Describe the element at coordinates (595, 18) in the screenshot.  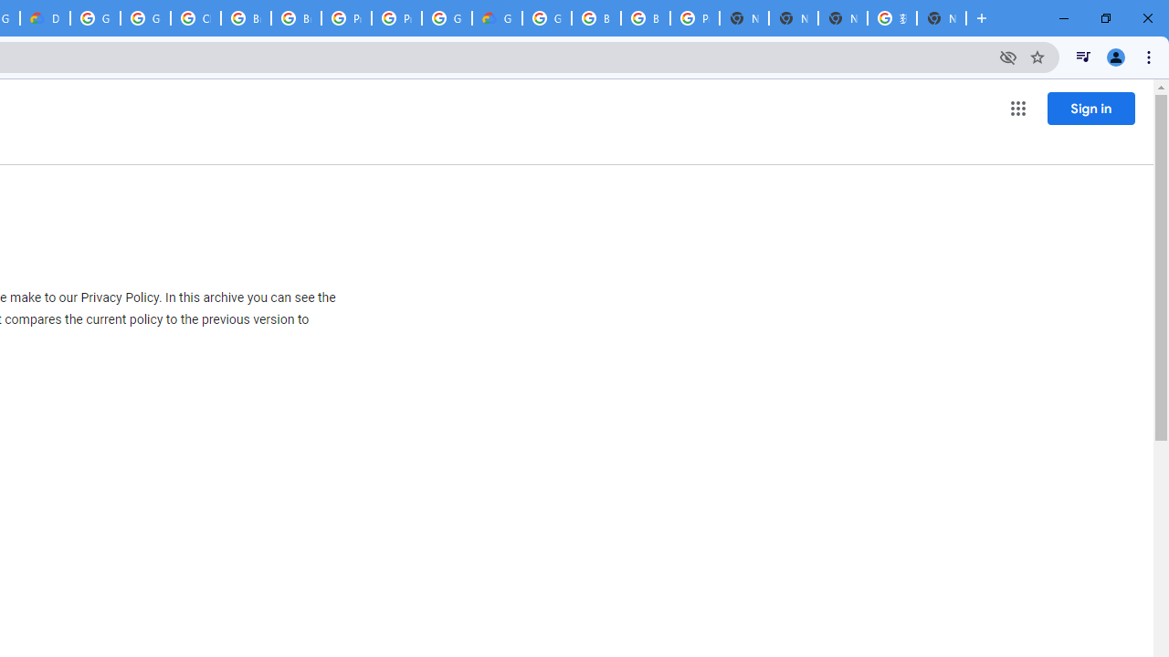
I see `Browse Chrome as a guest - Computer - Google Chrome Help` at that location.